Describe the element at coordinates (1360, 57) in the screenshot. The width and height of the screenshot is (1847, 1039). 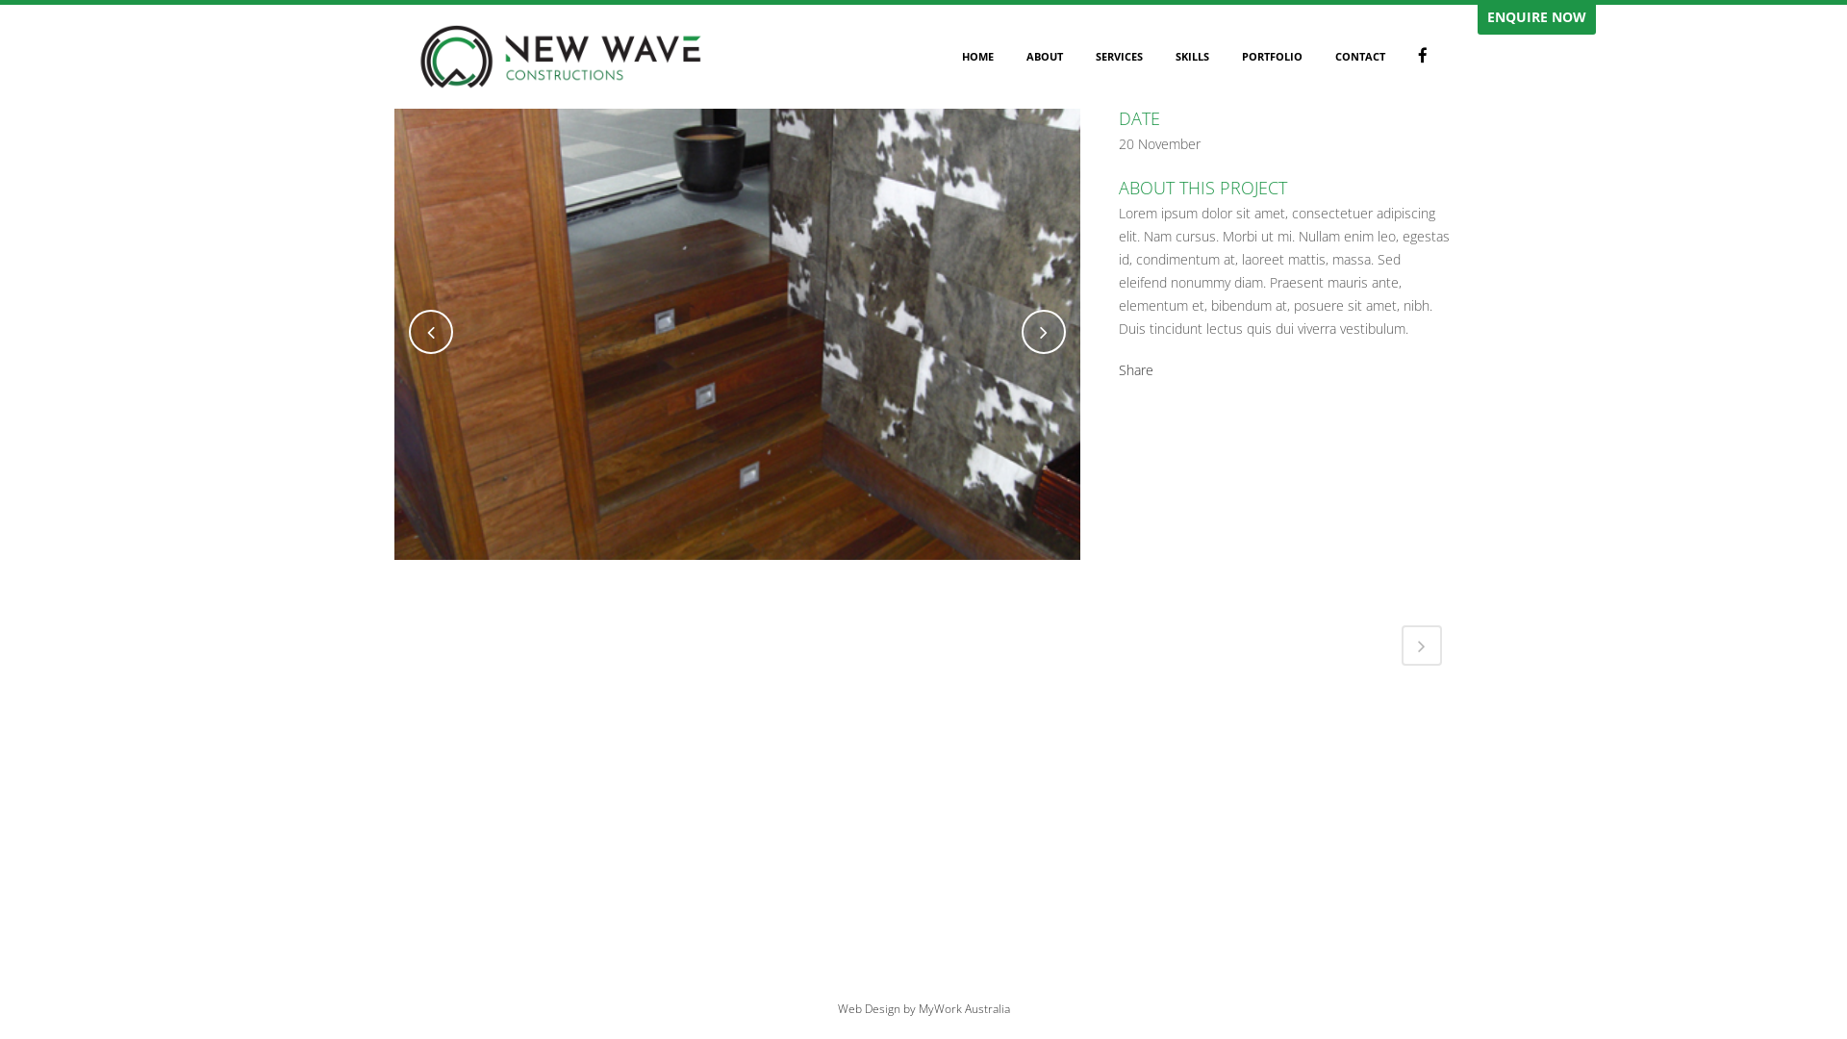
I see `CONTACT` at that location.